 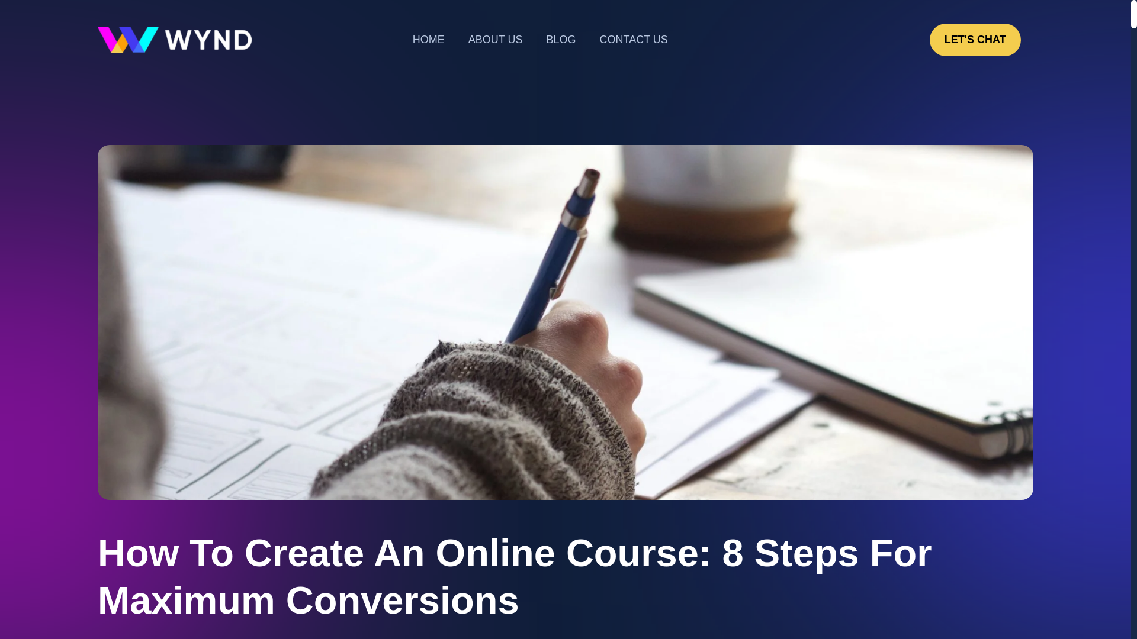 I want to click on LET'S CHAT, so click(x=975, y=40).